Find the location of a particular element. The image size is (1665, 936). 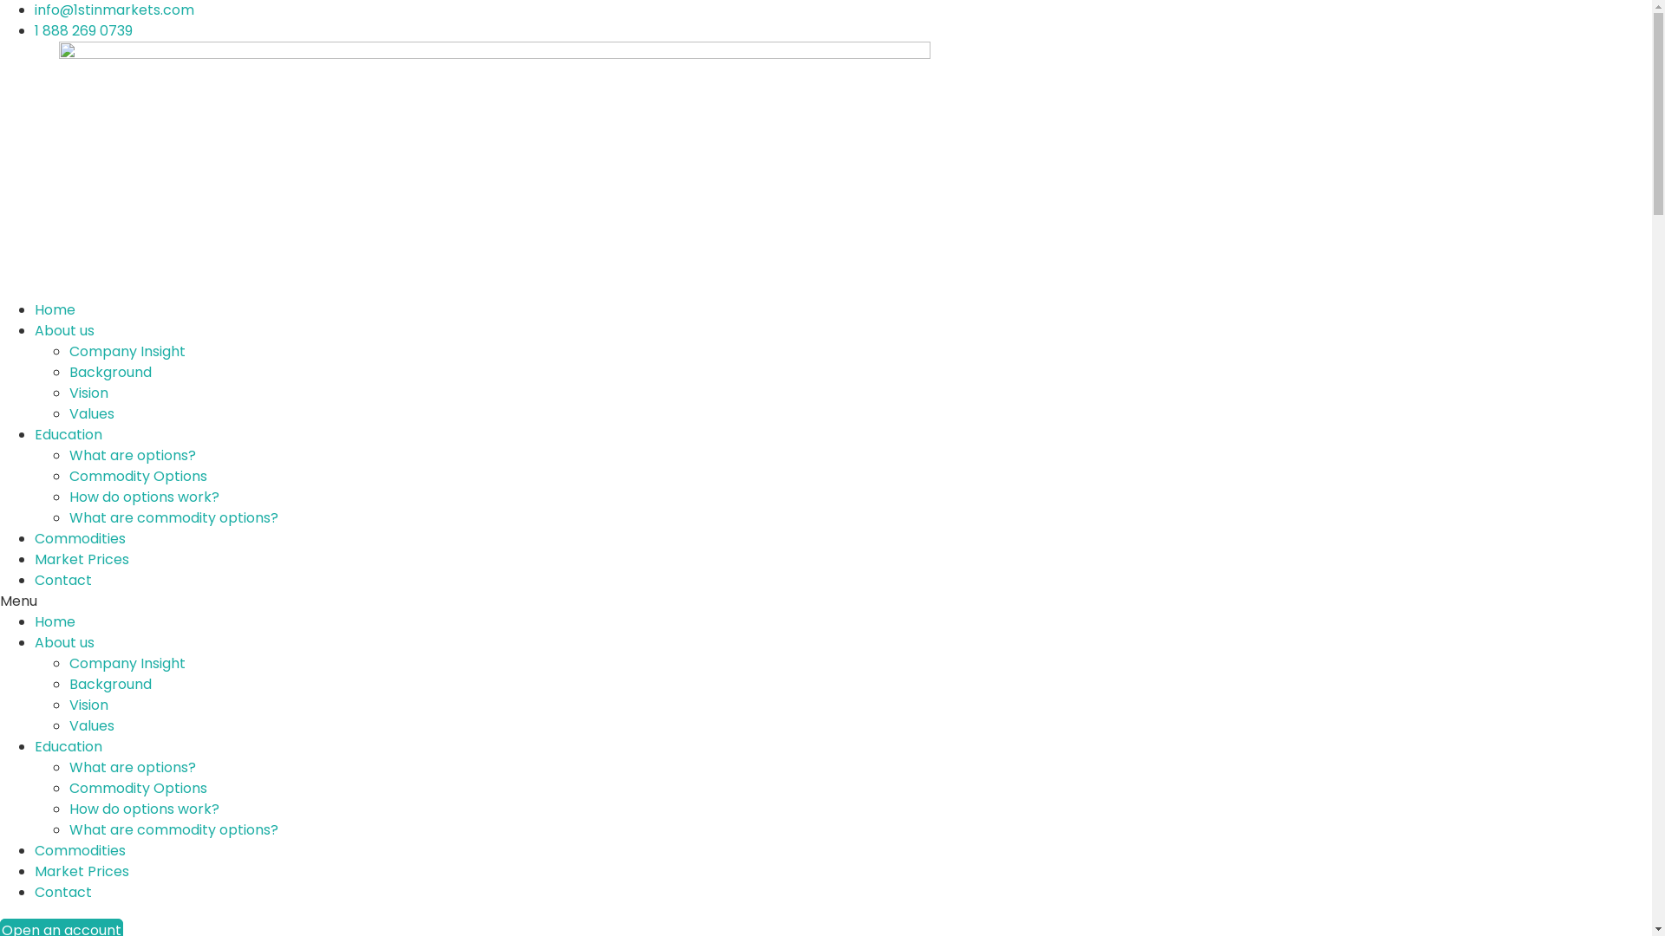

Market Prices is located at coordinates (82, 872).